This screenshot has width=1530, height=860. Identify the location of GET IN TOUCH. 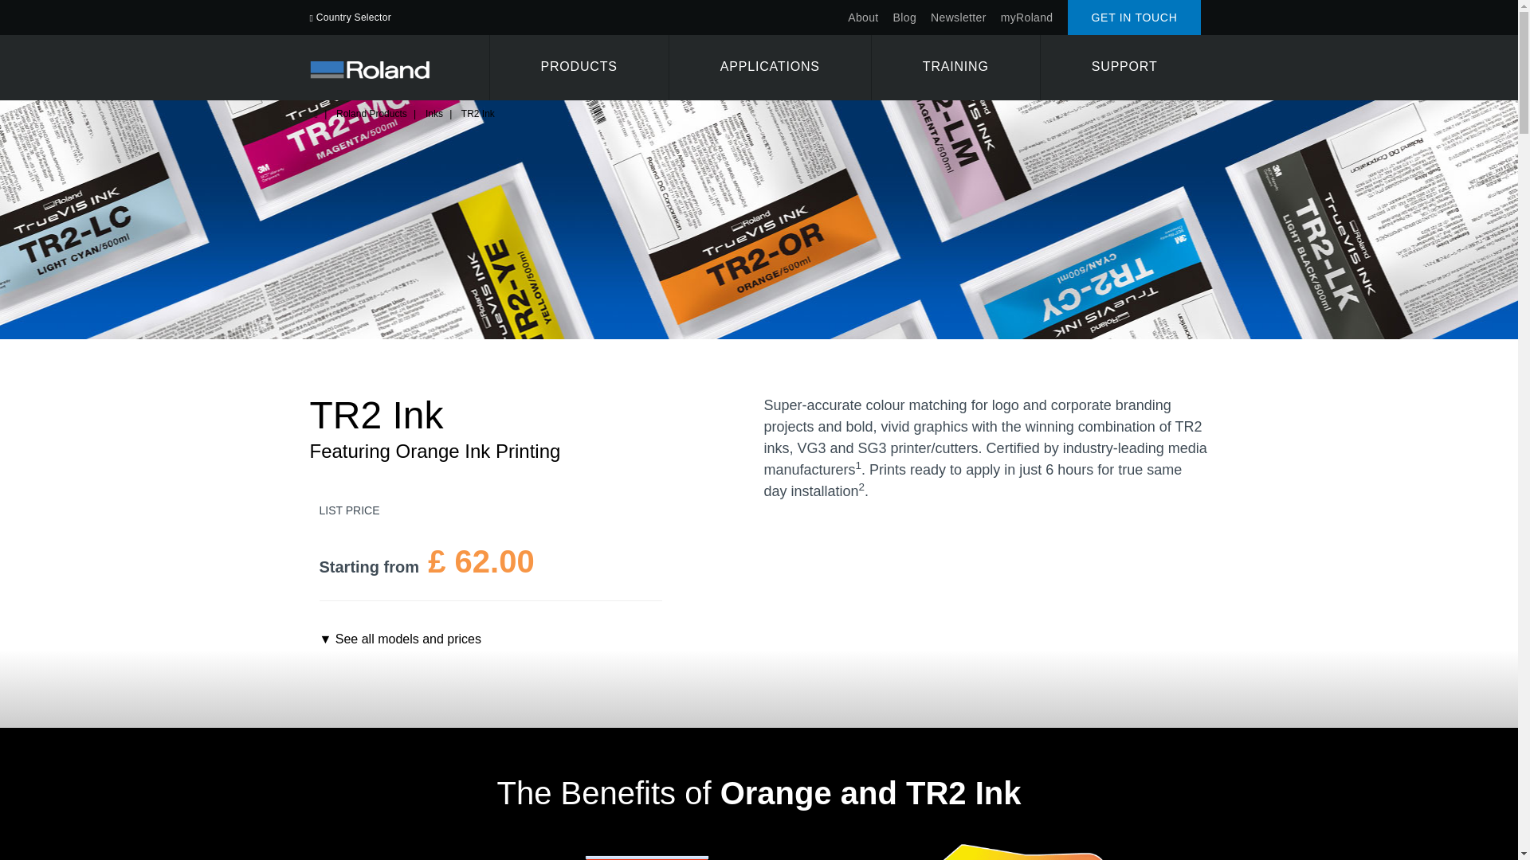
(1135, 18).